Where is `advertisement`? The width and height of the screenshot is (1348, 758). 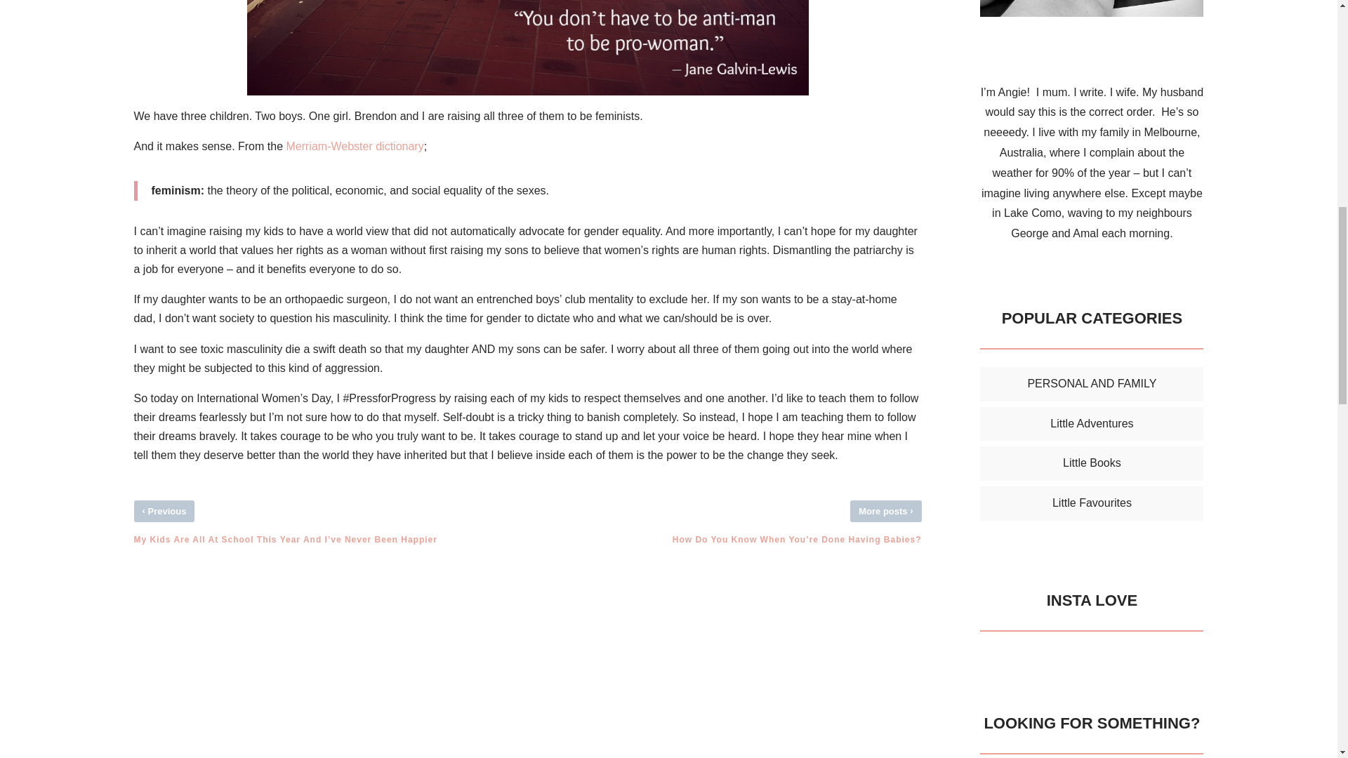 advertisement is located at coordinates (1091, 8).